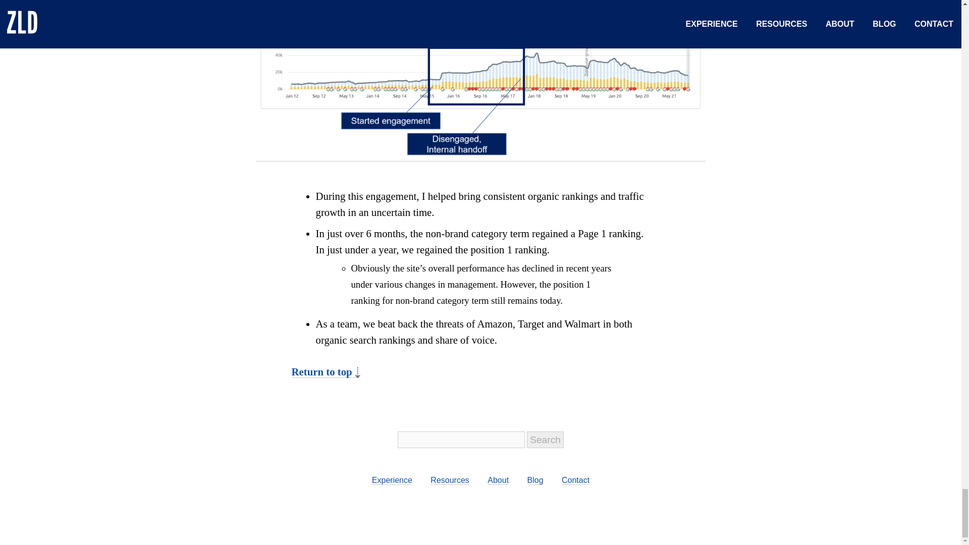  Describe the element at coordinates (545, 440) in the screenshot. I see `Search` at that location.